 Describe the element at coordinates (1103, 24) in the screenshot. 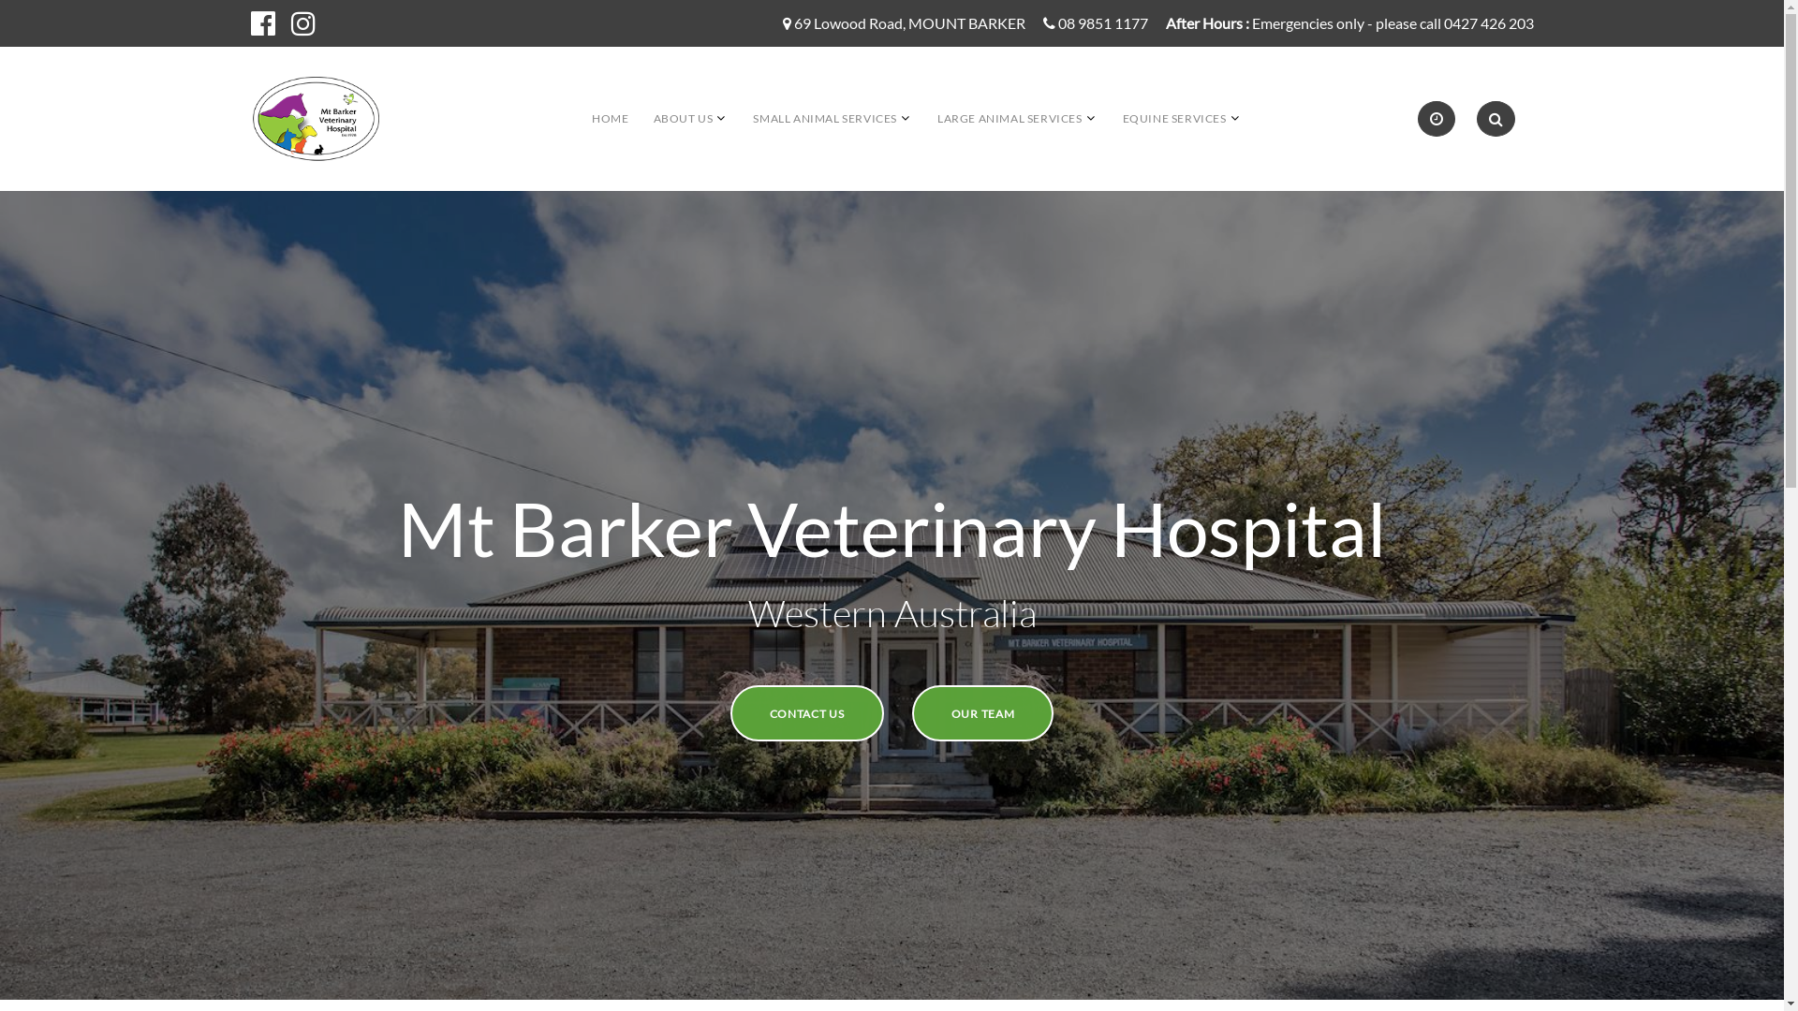

I see `08 9851 1177` at that location.